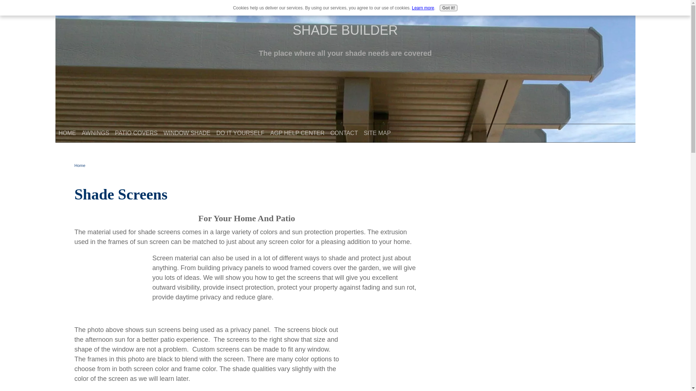 This screenshot has height=391, width=696. What do you see at coordinates (423, 8) in the screenshot?
I see `Learn more` at bounding box center [423, 8].